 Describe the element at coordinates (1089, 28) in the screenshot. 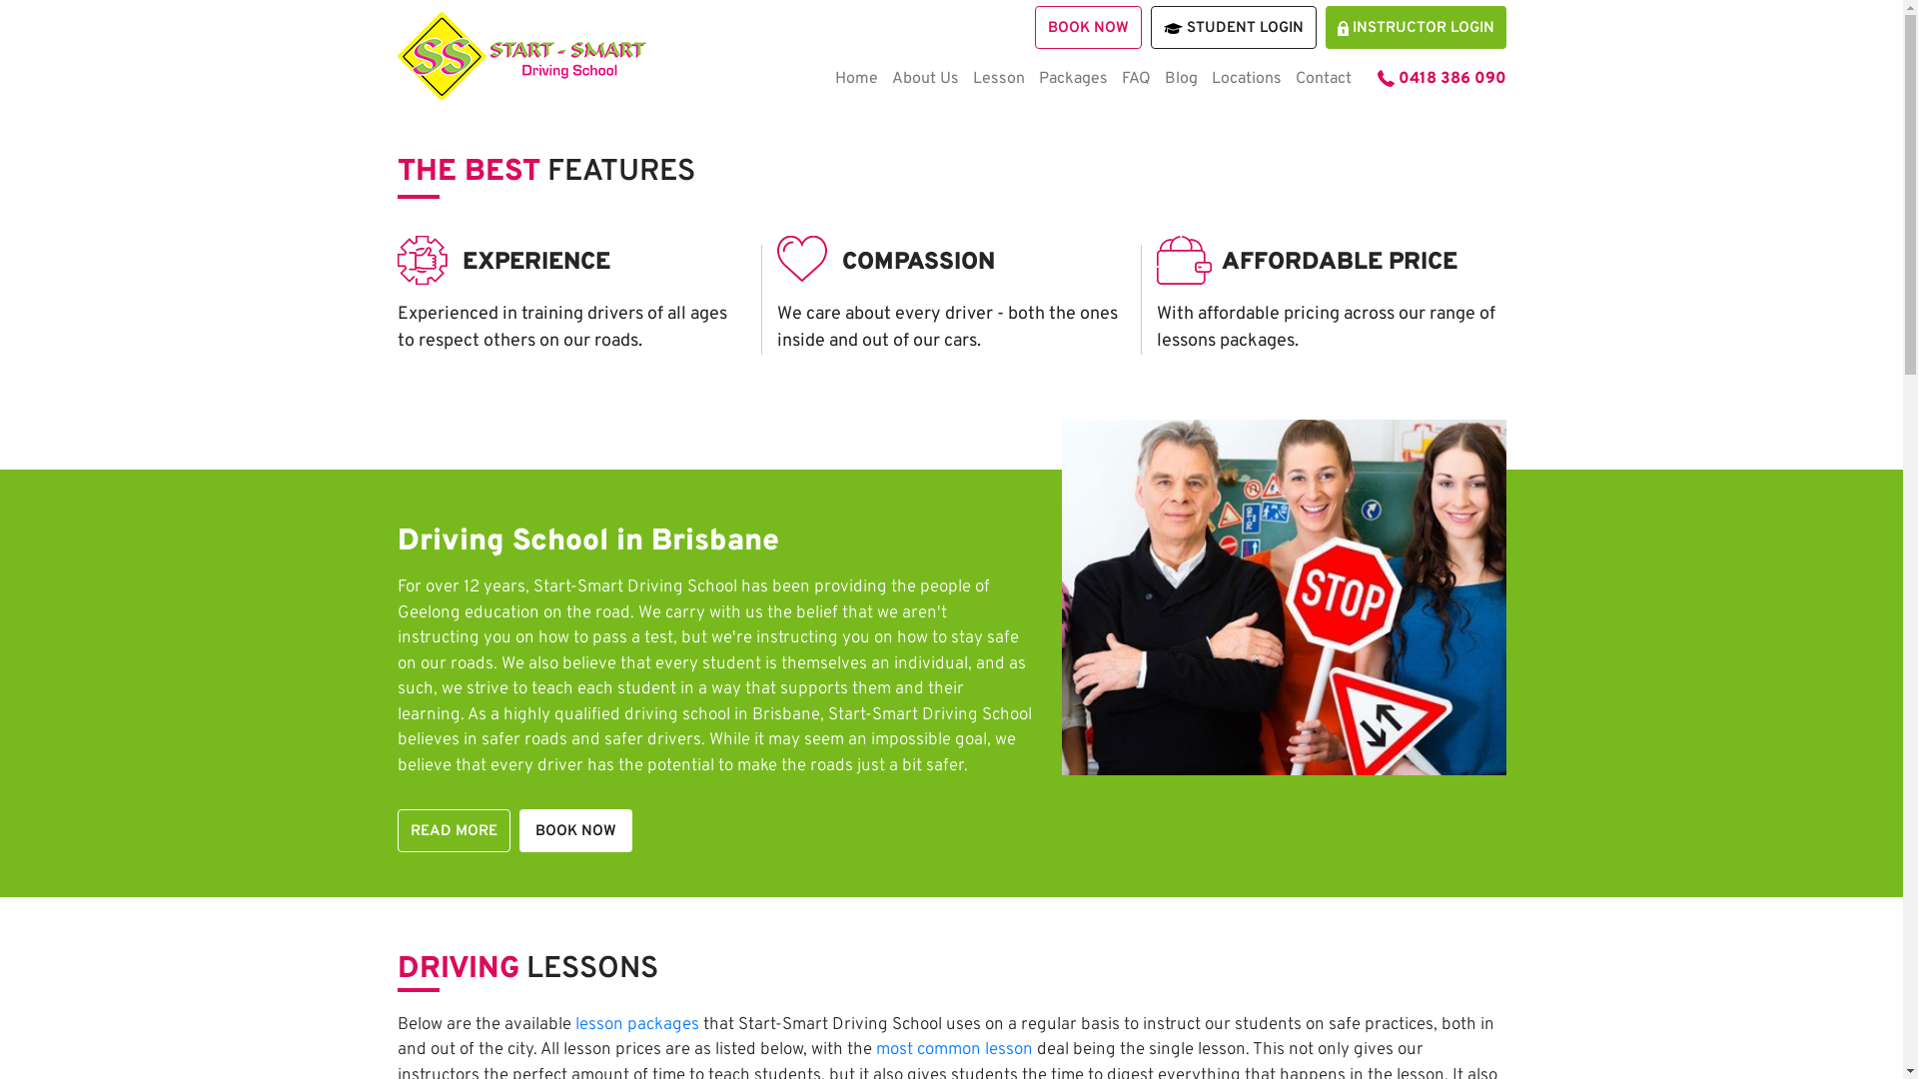

I see `BOOK NOW` at that location.